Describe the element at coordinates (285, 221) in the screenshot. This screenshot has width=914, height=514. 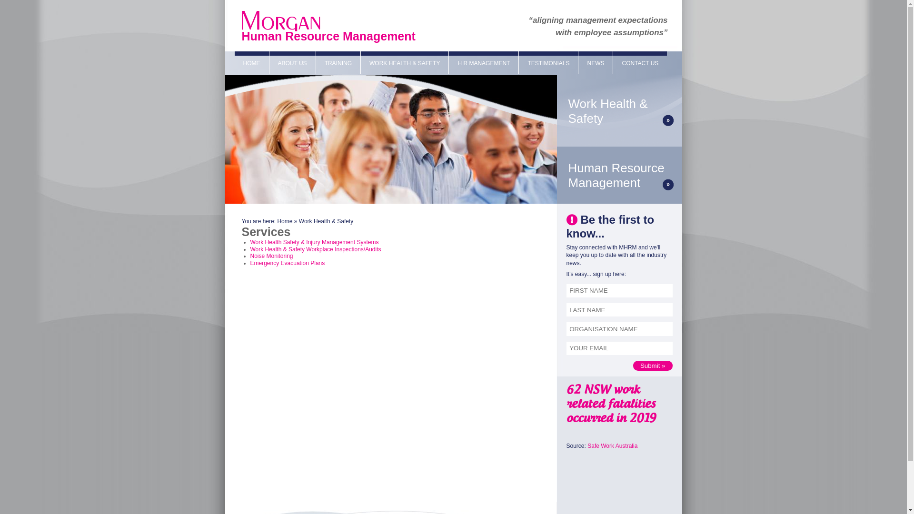
I see `Home` at that location.